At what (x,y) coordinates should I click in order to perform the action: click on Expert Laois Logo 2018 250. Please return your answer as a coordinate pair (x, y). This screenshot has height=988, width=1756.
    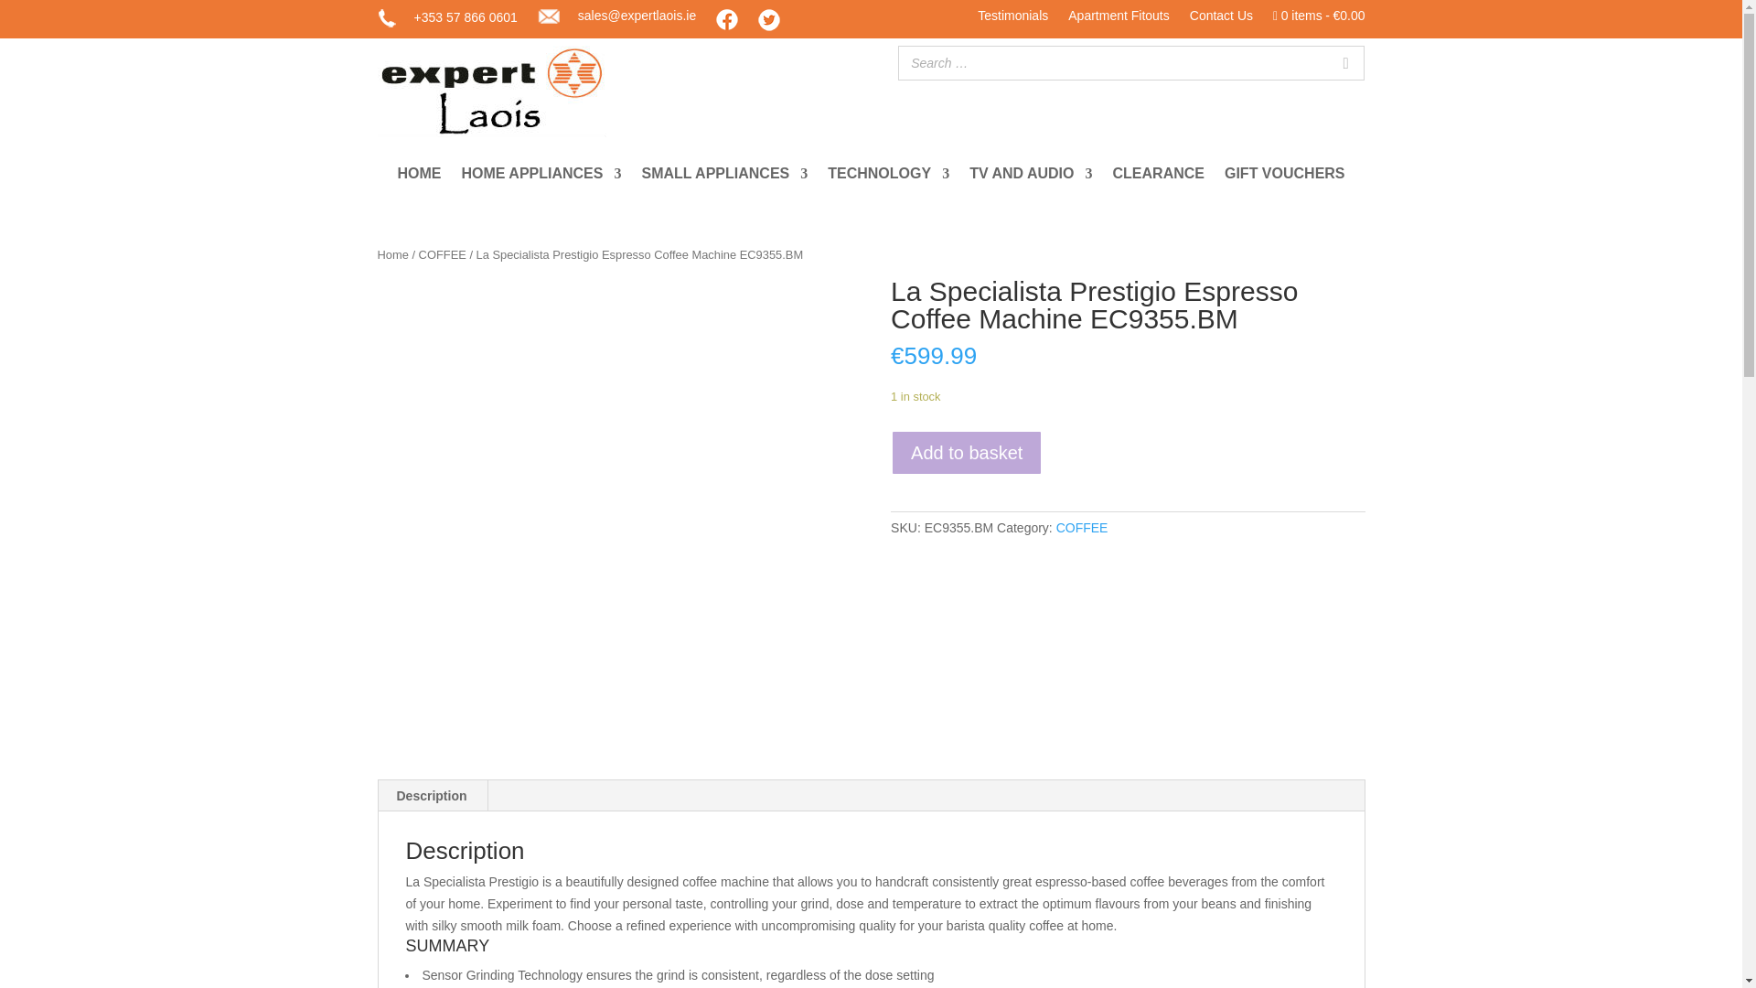
    Looking at the image, I should click on (491, 91).